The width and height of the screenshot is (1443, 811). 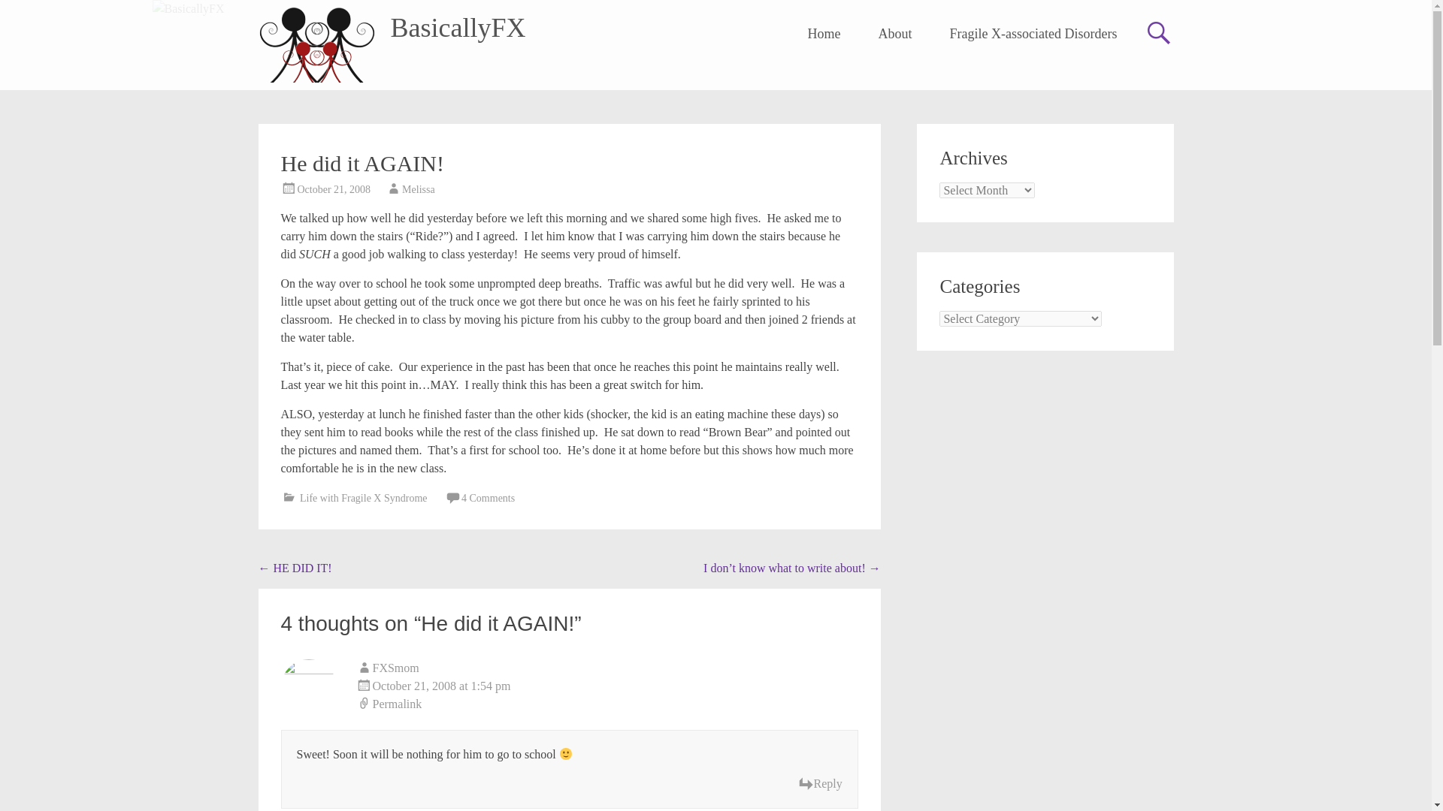 What do you see at coordinates (824, 34) in the screenshot?
I see `Home` at bounding box center [824, 34].